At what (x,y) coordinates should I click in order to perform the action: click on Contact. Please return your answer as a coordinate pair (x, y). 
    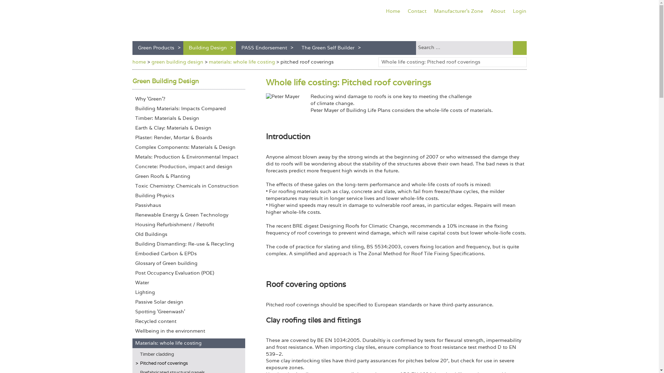
    Looking at the image, I should click on (417, 12).